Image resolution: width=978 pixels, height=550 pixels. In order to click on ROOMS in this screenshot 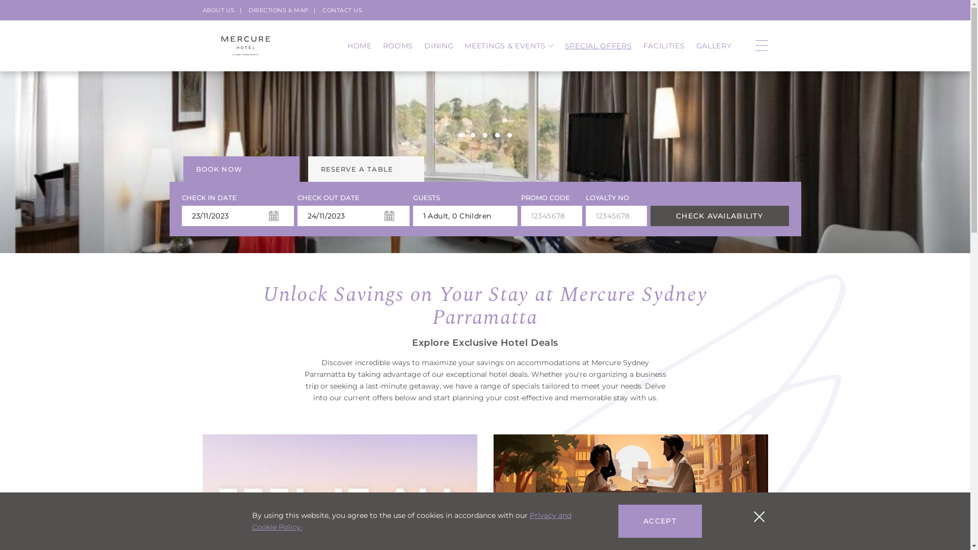, I will do `click(398, 46)`.